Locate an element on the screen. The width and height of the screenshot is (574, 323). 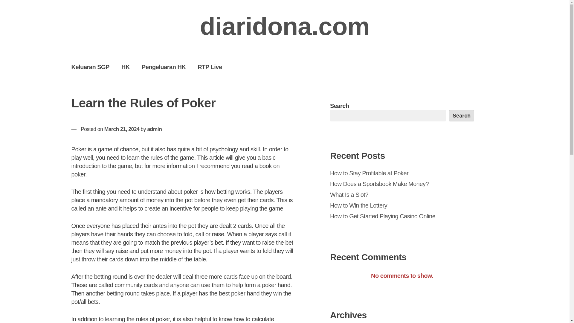
HK is located at coordinates (125, 67).